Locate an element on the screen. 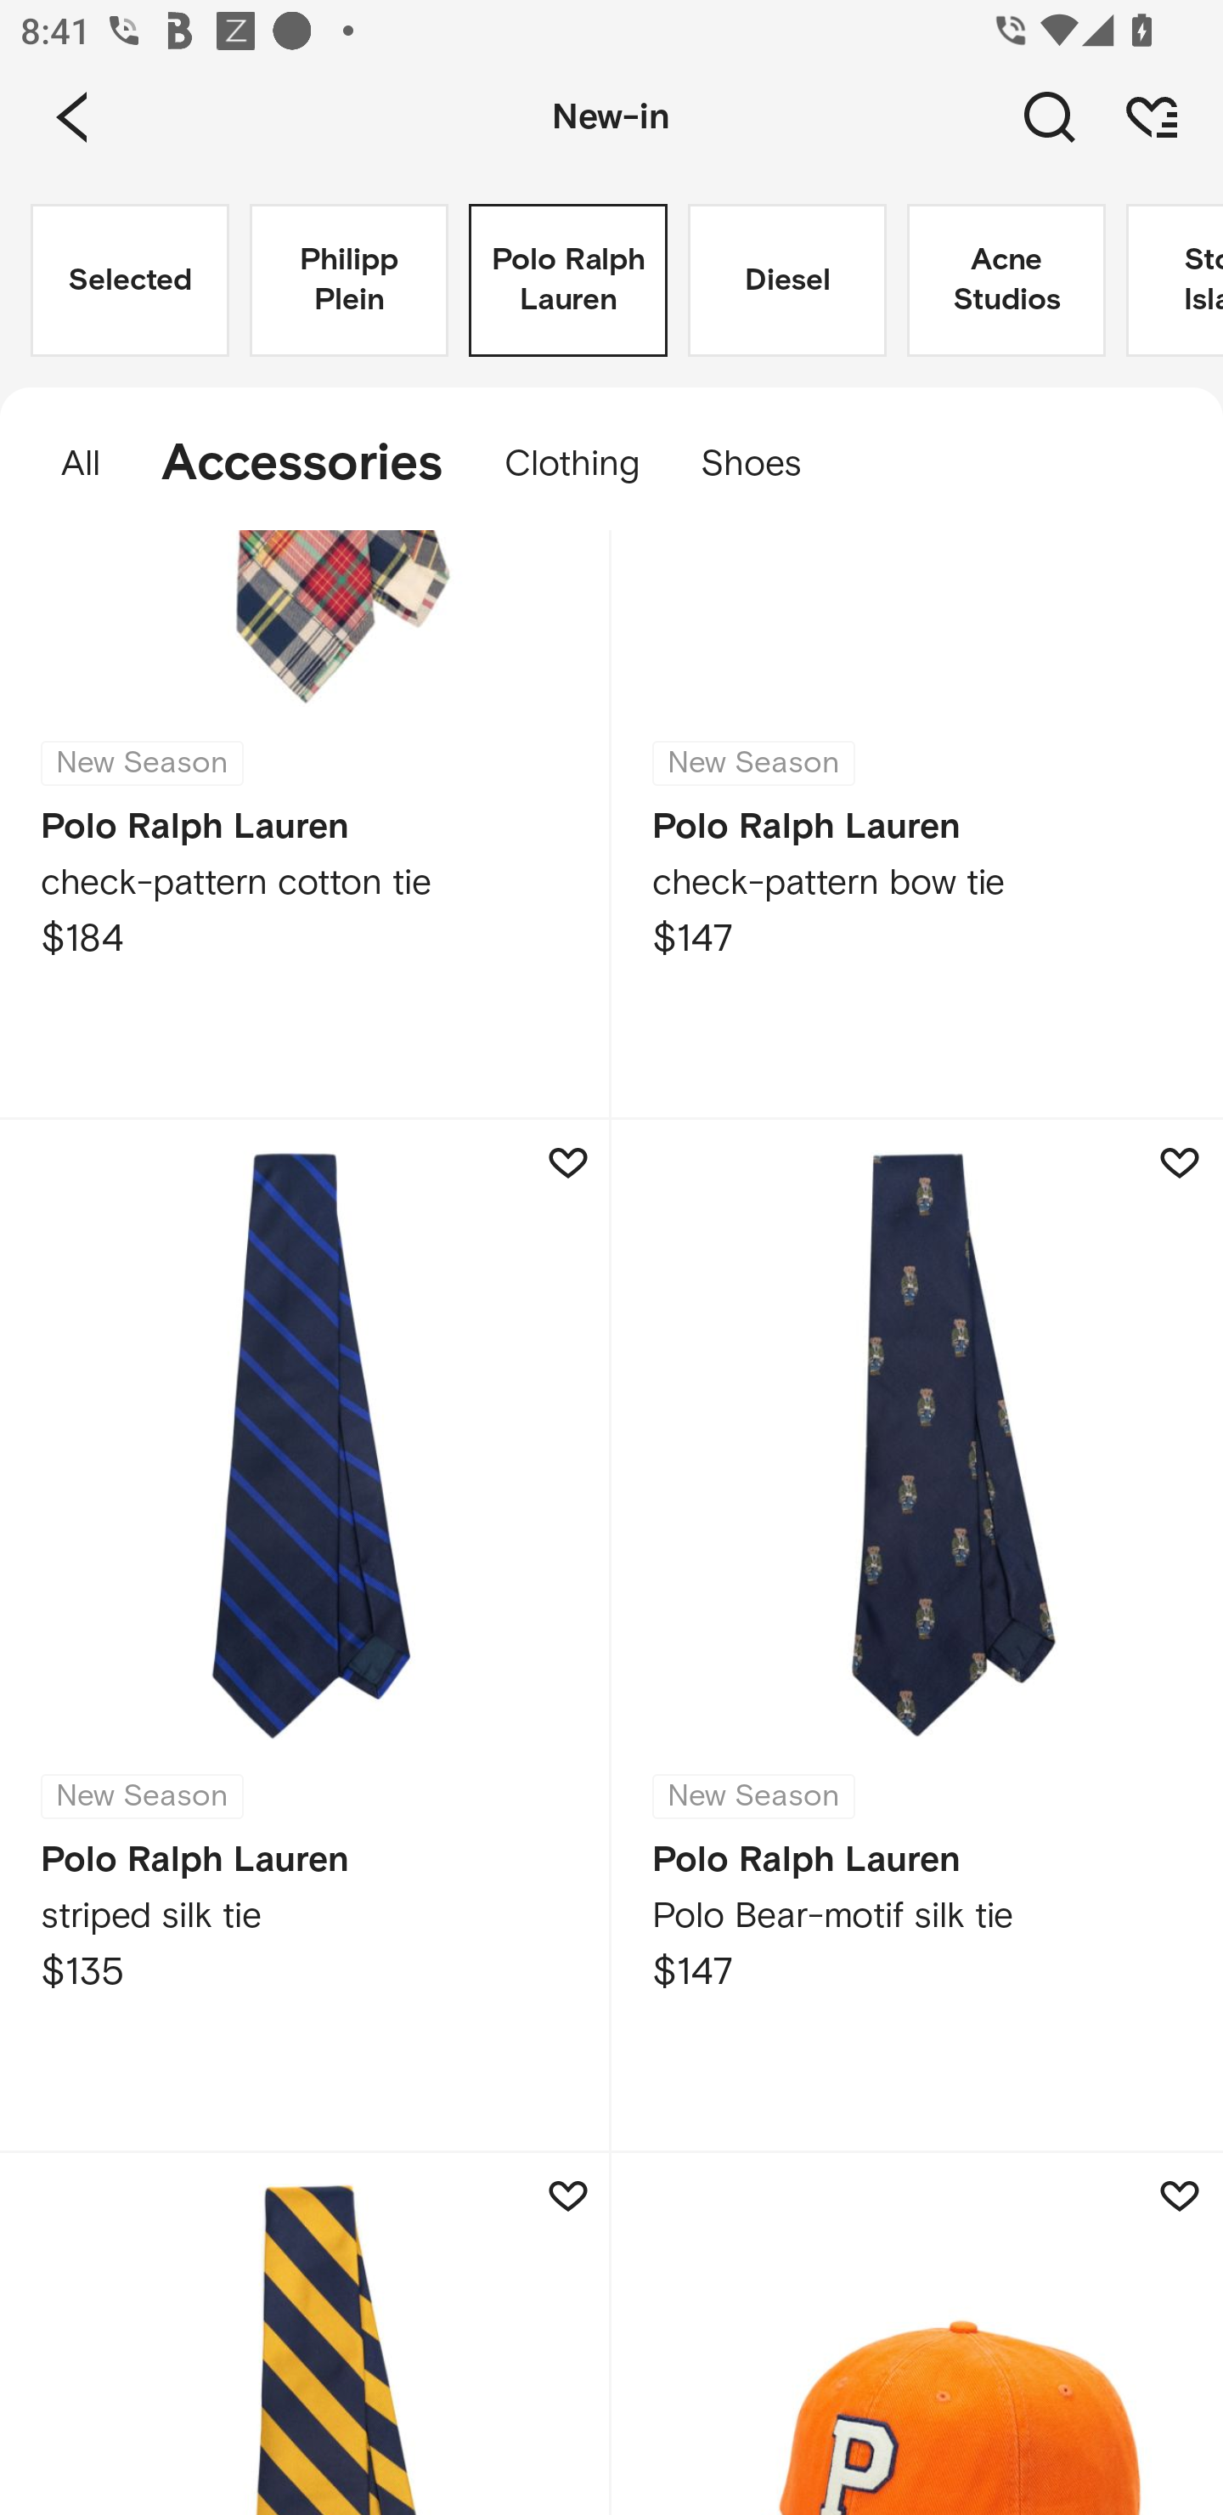 The width and height of the screenshot is (1223, 2515). Philipp Plein is located at coordinates (348, 280).